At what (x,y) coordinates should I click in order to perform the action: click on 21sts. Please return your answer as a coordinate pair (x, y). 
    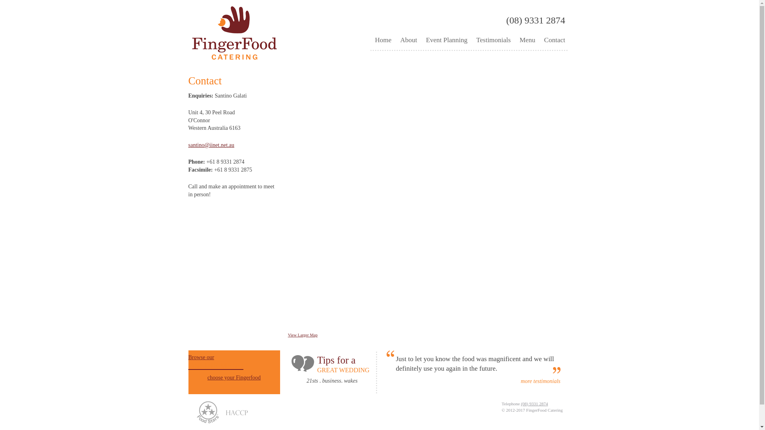
    Looking at the image, I should click on (312, 381).